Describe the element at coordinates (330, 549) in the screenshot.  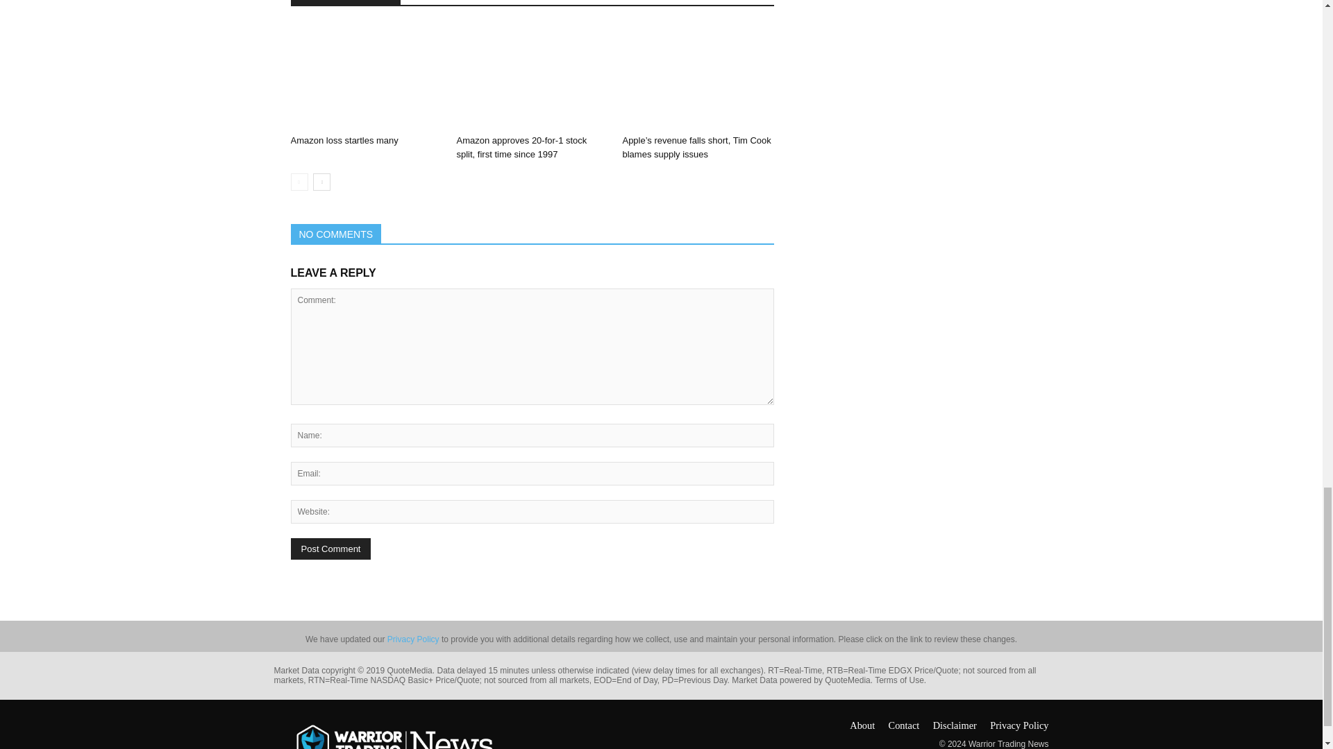
I see `Post Comment` at that location.